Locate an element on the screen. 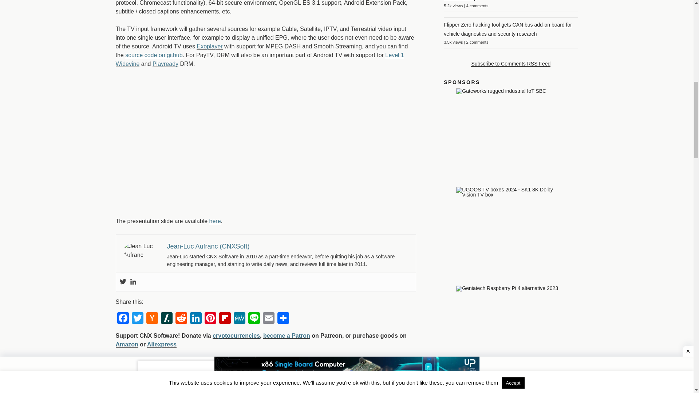  Flipboard is located at coordinates (225, 319).